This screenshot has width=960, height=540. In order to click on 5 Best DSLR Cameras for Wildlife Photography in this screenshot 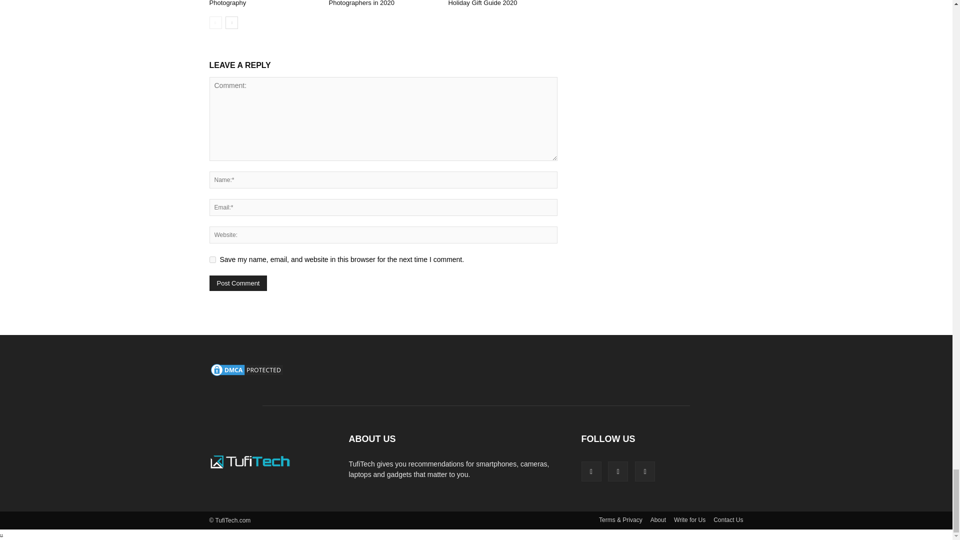, I will do `click(258, 3)`.